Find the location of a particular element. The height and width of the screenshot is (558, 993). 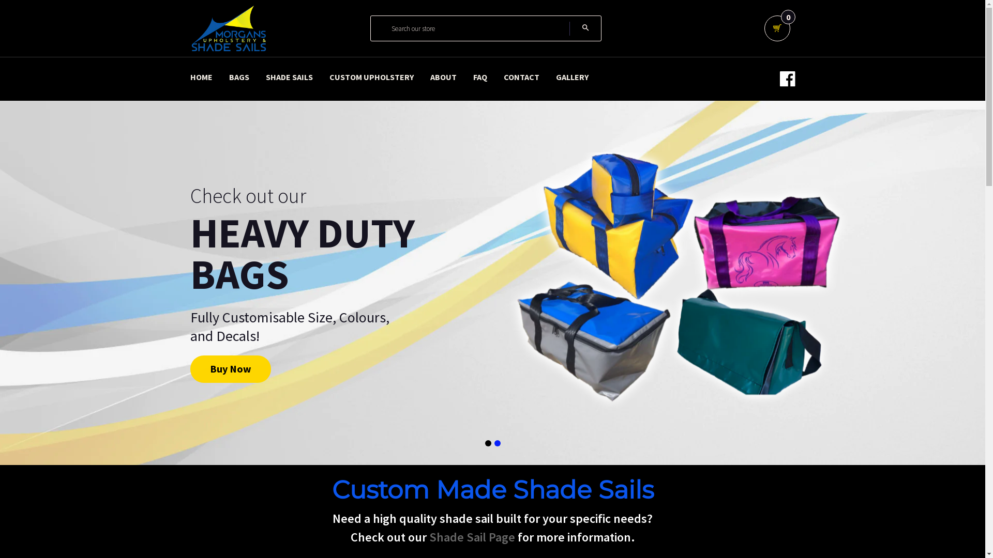

Shade Sail Page is located at coordinates (474, 537).